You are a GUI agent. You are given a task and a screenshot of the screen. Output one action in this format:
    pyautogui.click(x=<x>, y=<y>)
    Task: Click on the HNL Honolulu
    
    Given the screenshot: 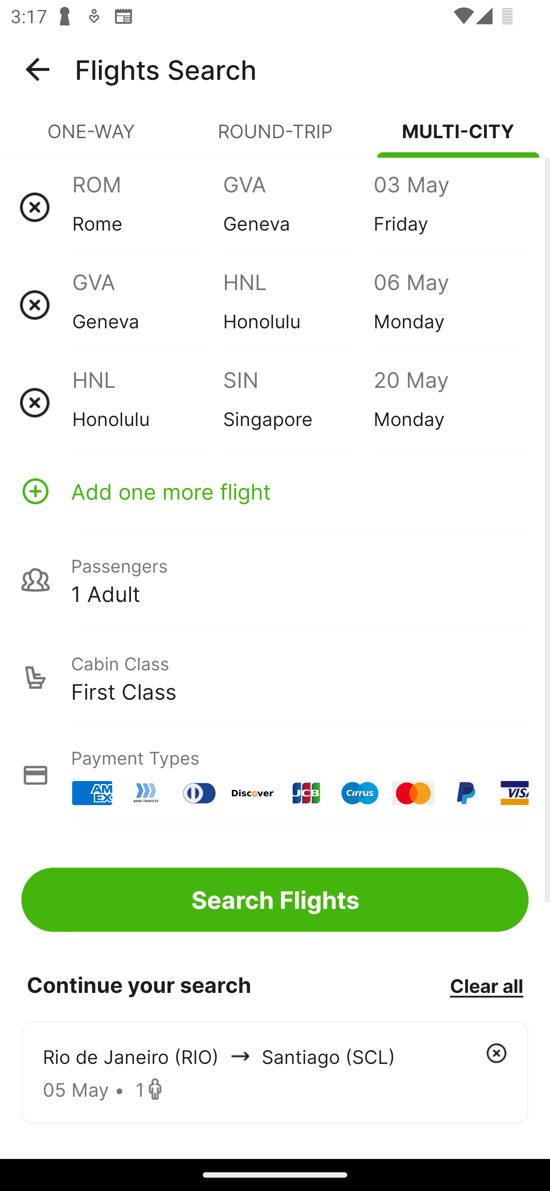 What is the action you would take?
    pyautogui.click(x=298, y=305)
    